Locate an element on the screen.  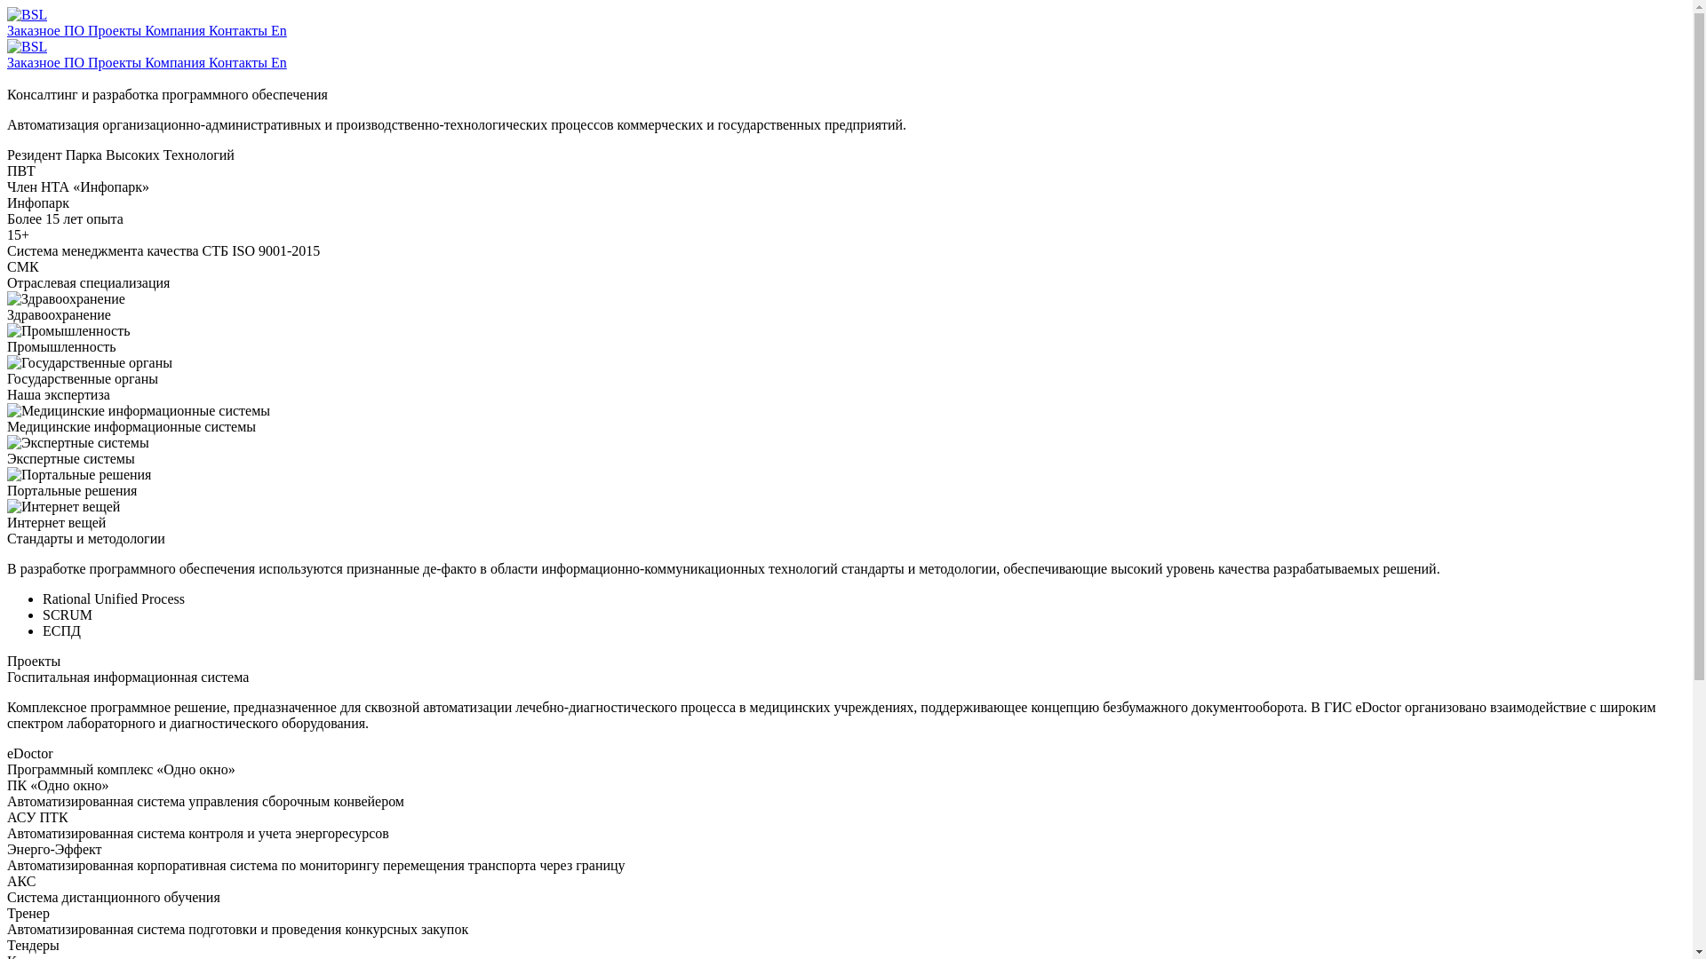
En is located at coordinates (279, 62).